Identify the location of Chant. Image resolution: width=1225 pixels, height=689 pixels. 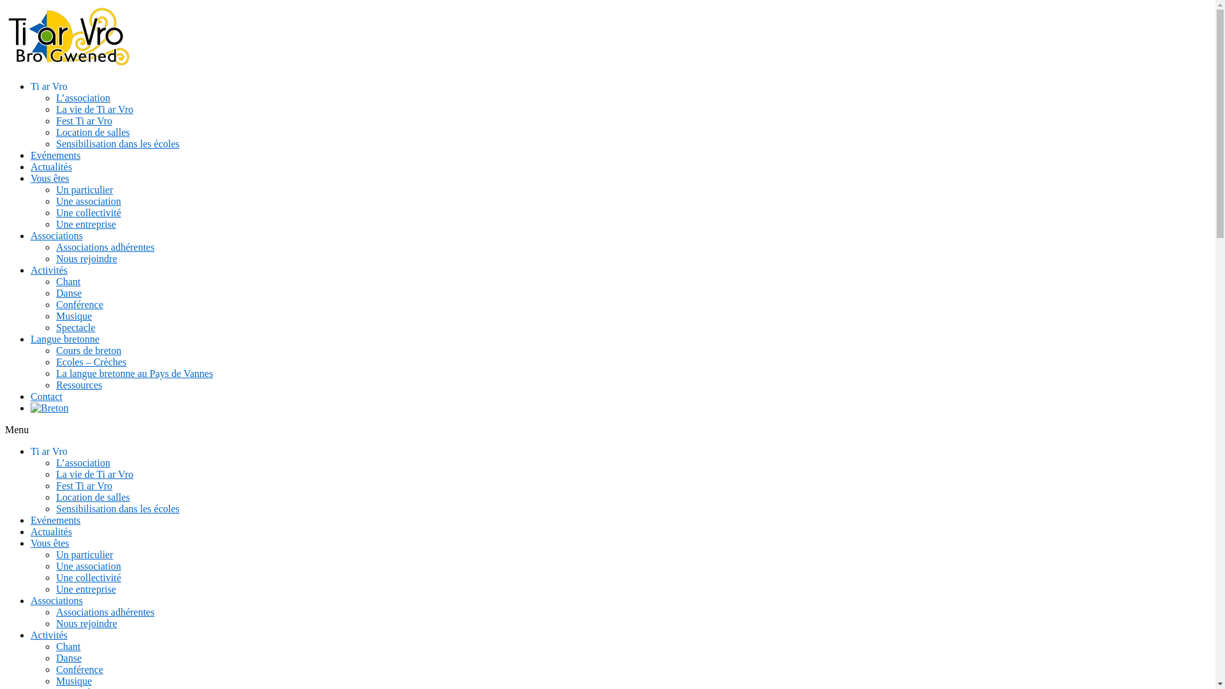
(68, 282).